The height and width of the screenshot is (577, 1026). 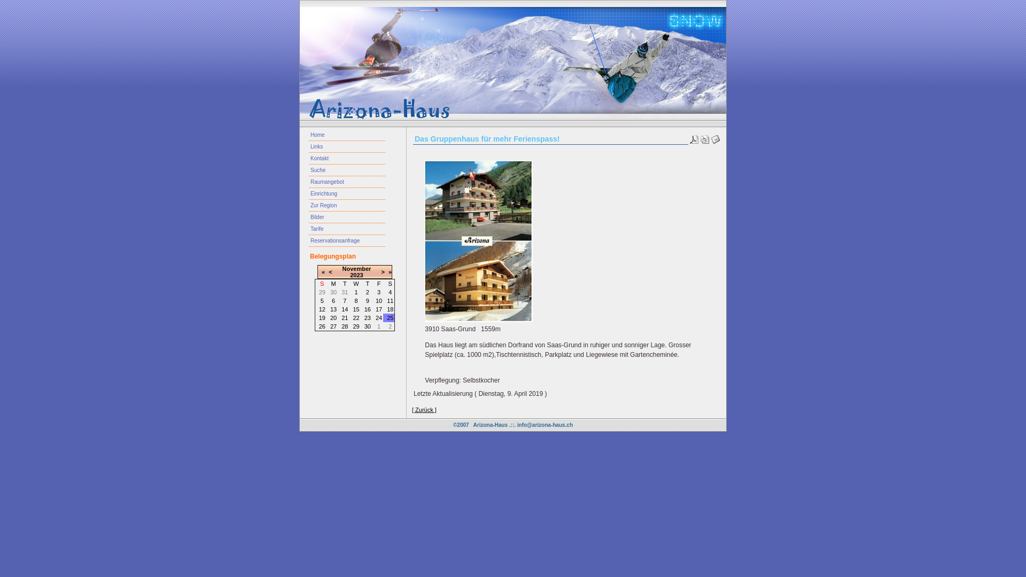 What do you see at coordinates (356, 301) in the screenshot?
I see `8` at bounding box center [356, 301].